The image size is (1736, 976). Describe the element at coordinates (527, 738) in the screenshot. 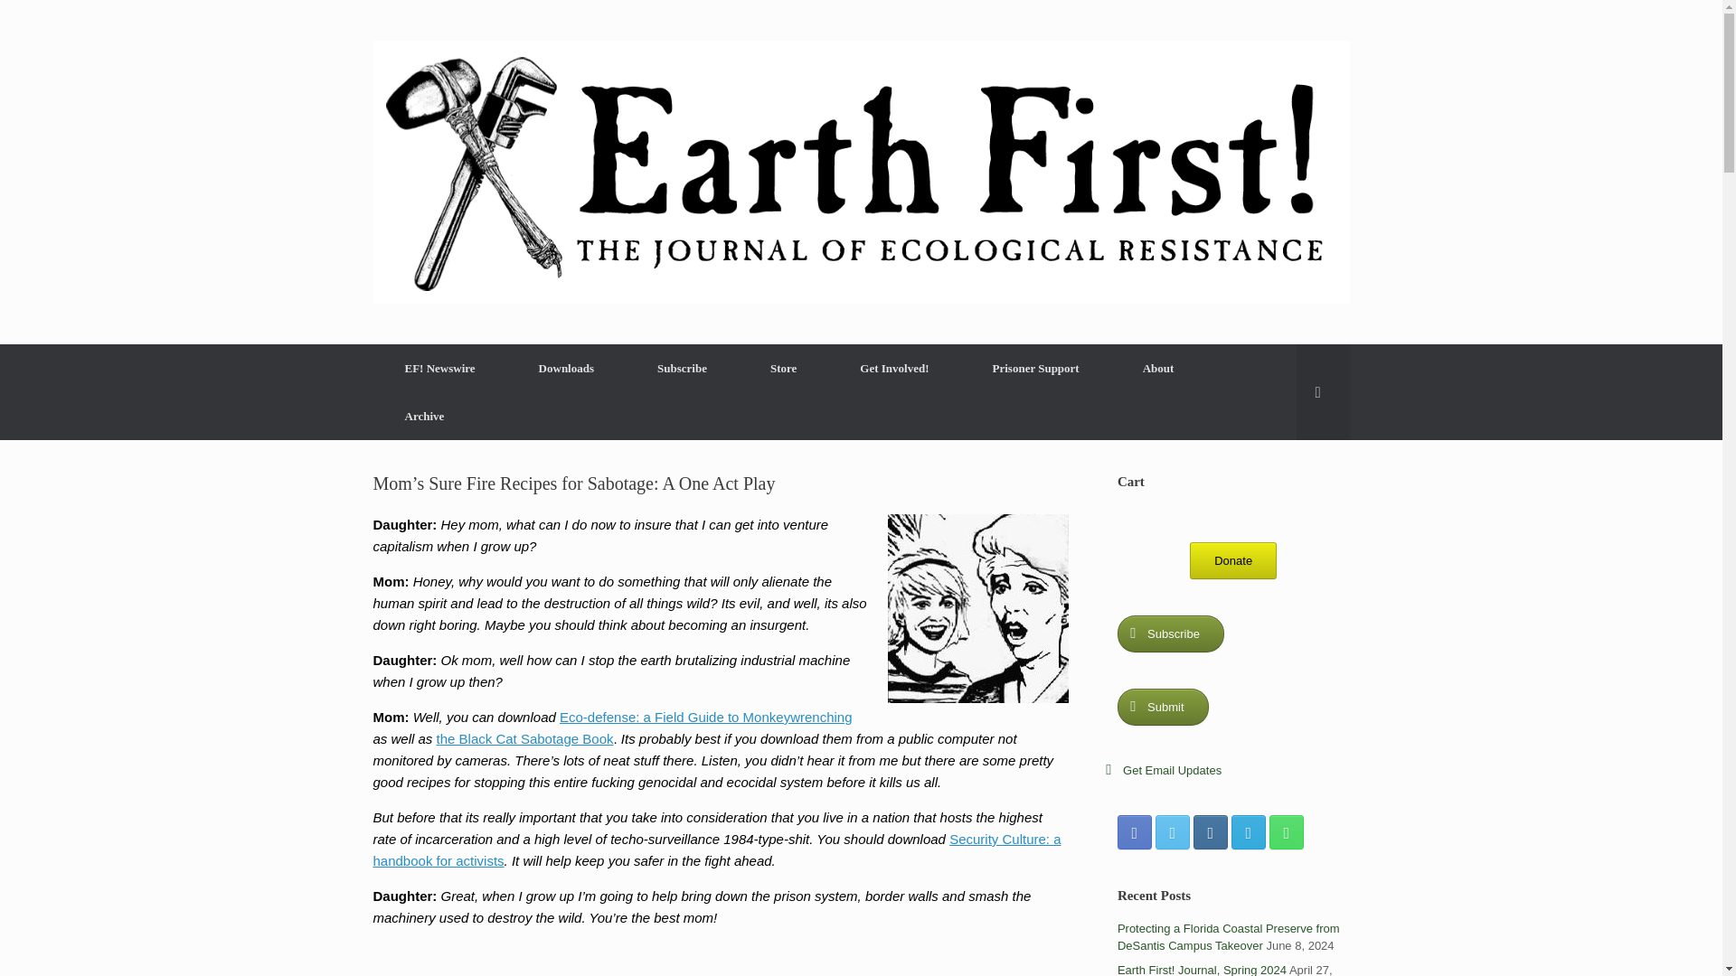

I see `he Black Cat Sabotage Book` at that location.